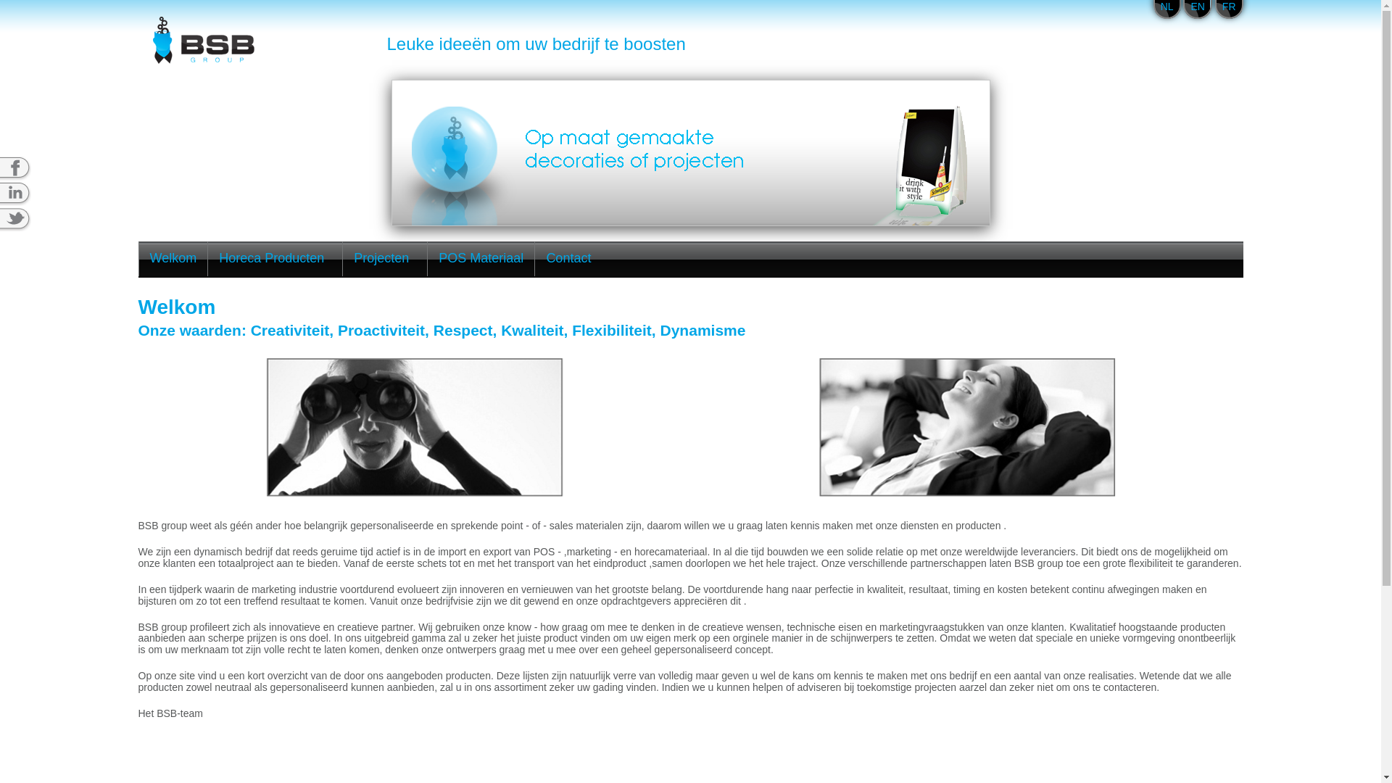  Describe the element at coordinates (481, 259) in the screenshot. I see `POS Materiaal` at that location.